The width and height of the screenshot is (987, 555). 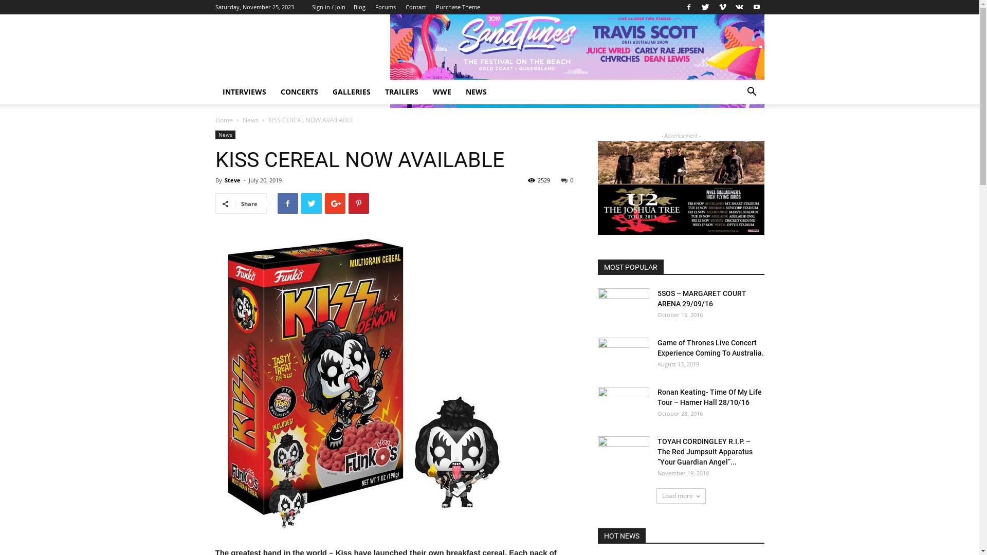 What do you see at coordinates (756, 7) in the screenshot?
I see `Youtube` at bounding box center [756, 7].